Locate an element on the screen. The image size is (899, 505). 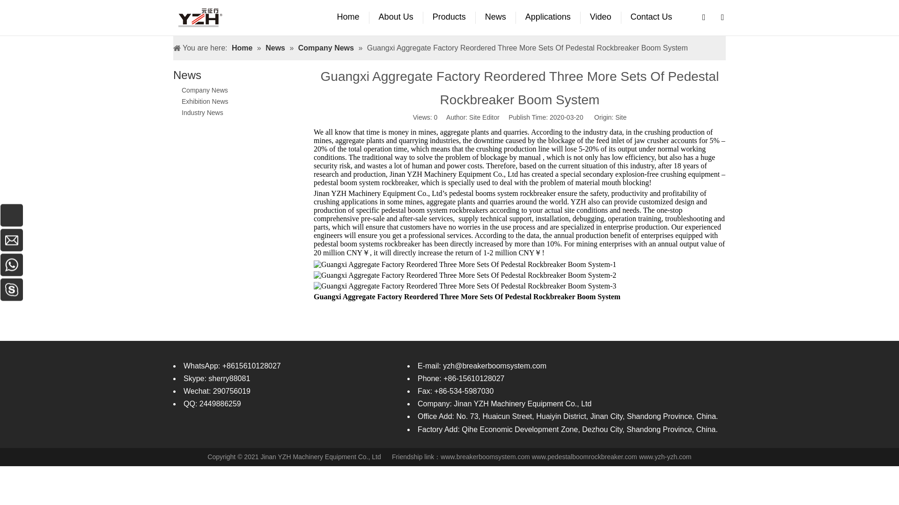
About Us is located at coordinates (396, 17).